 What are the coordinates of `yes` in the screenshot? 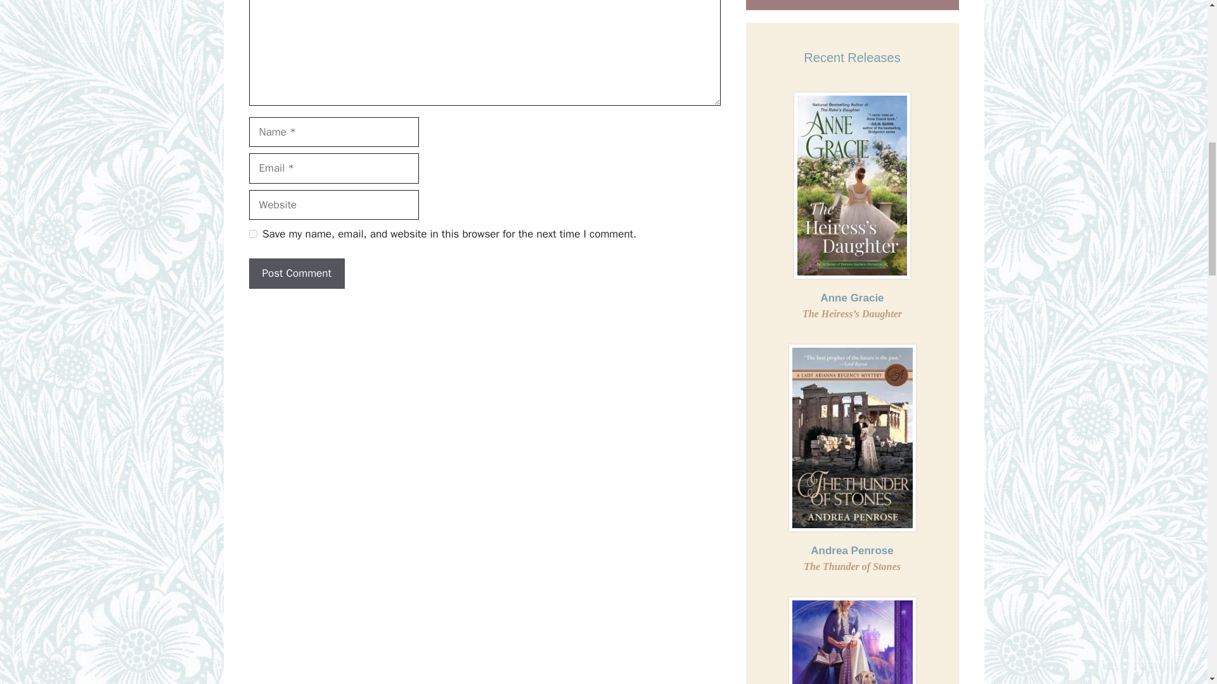 It's located at (252, 233).